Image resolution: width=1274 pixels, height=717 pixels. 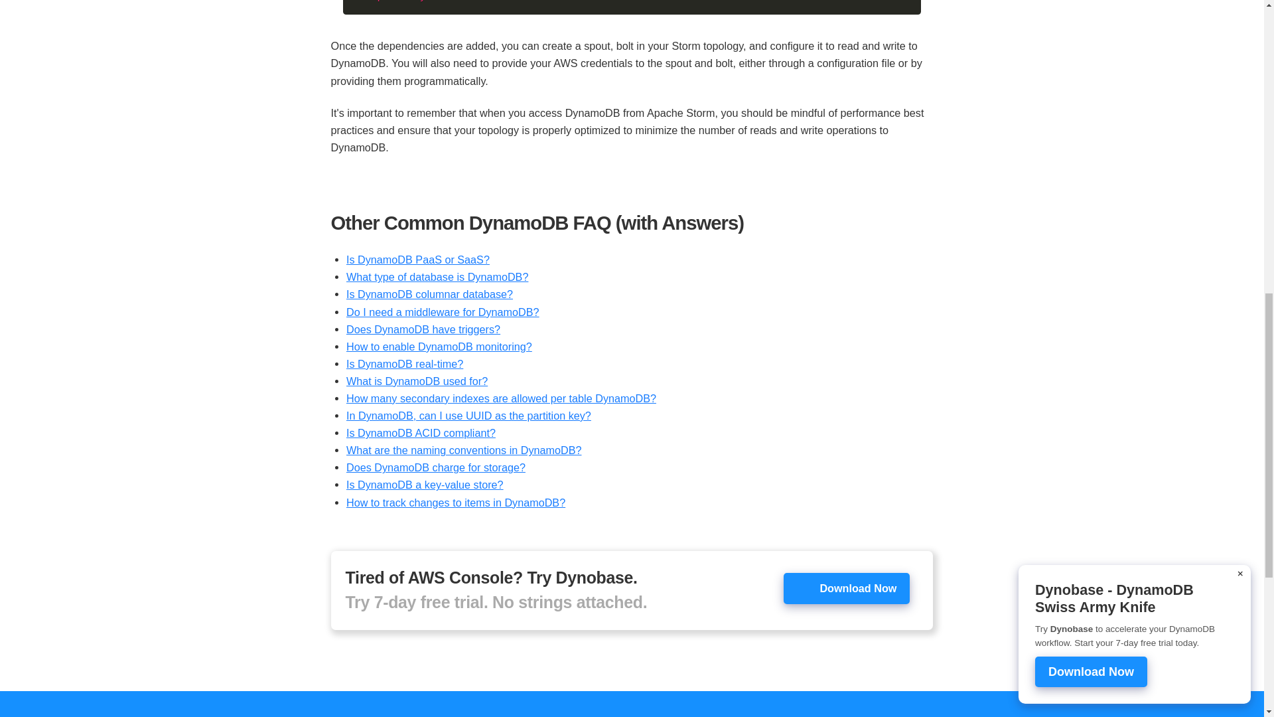 I want to click on How many secondary indexes are allowed per table DynamoDB?, so click(x=501, y=398).